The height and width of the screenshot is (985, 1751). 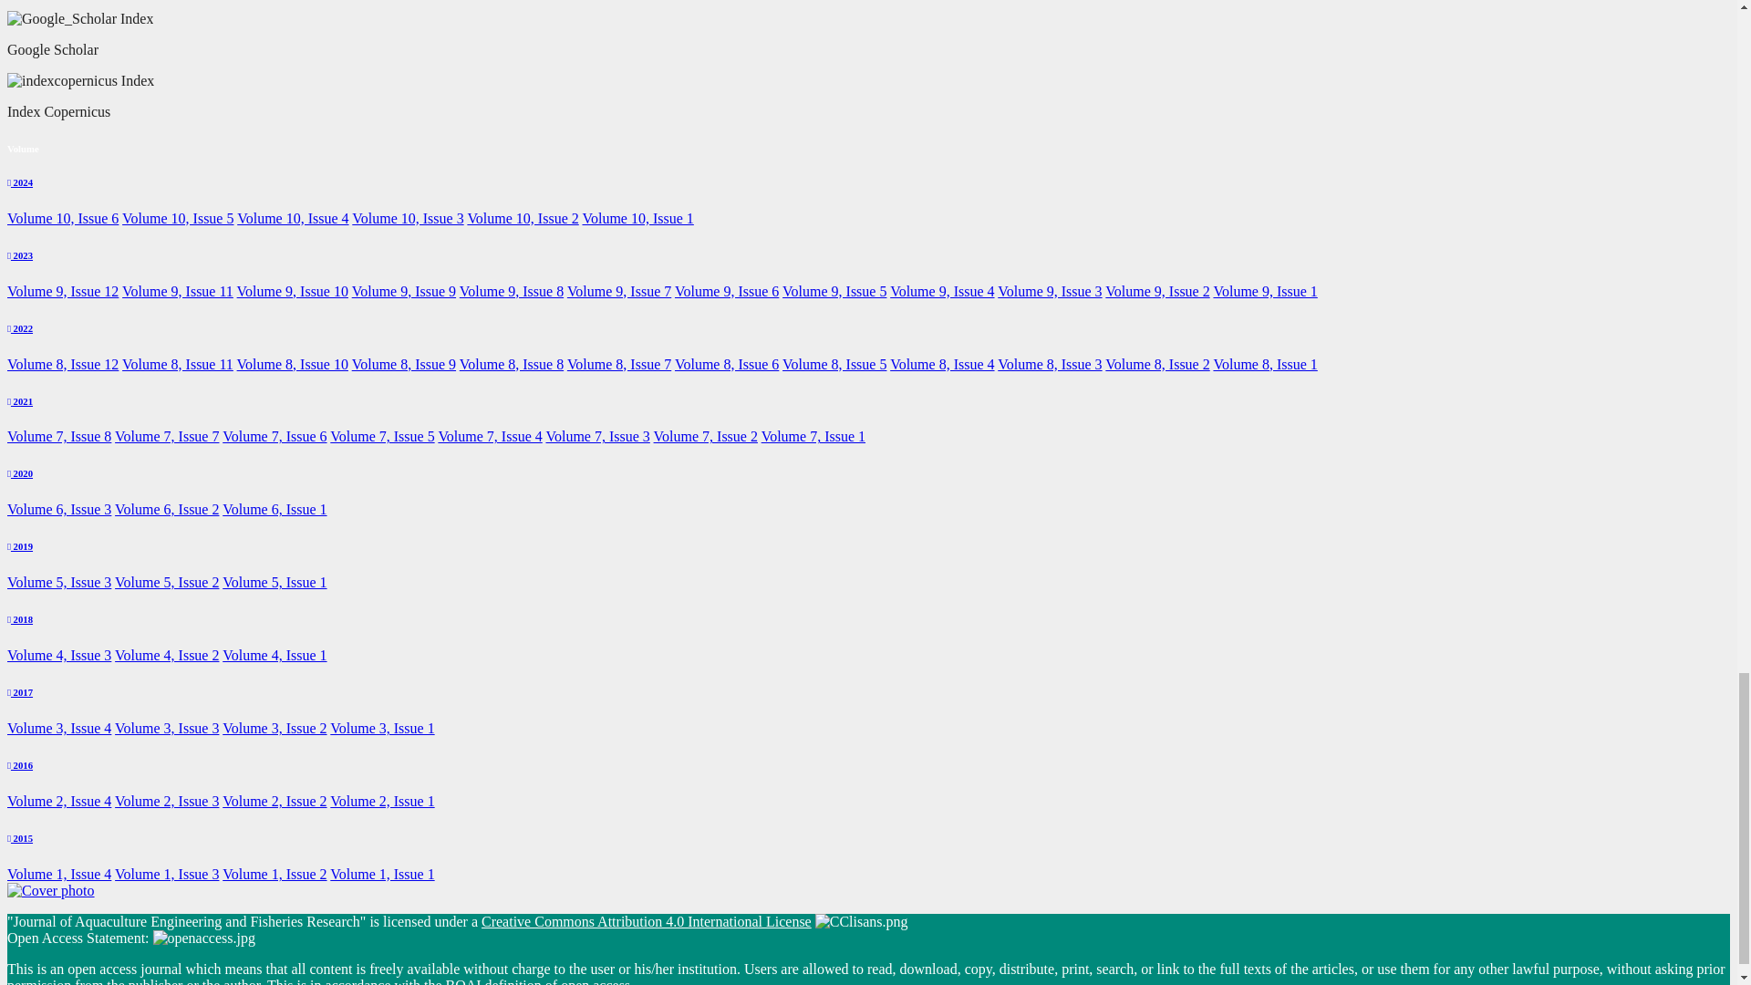 What do you see at coordinates (177, 219) in the screenshot?
I see `Volume 10, Issue 5` at bounding box center [177, 219].